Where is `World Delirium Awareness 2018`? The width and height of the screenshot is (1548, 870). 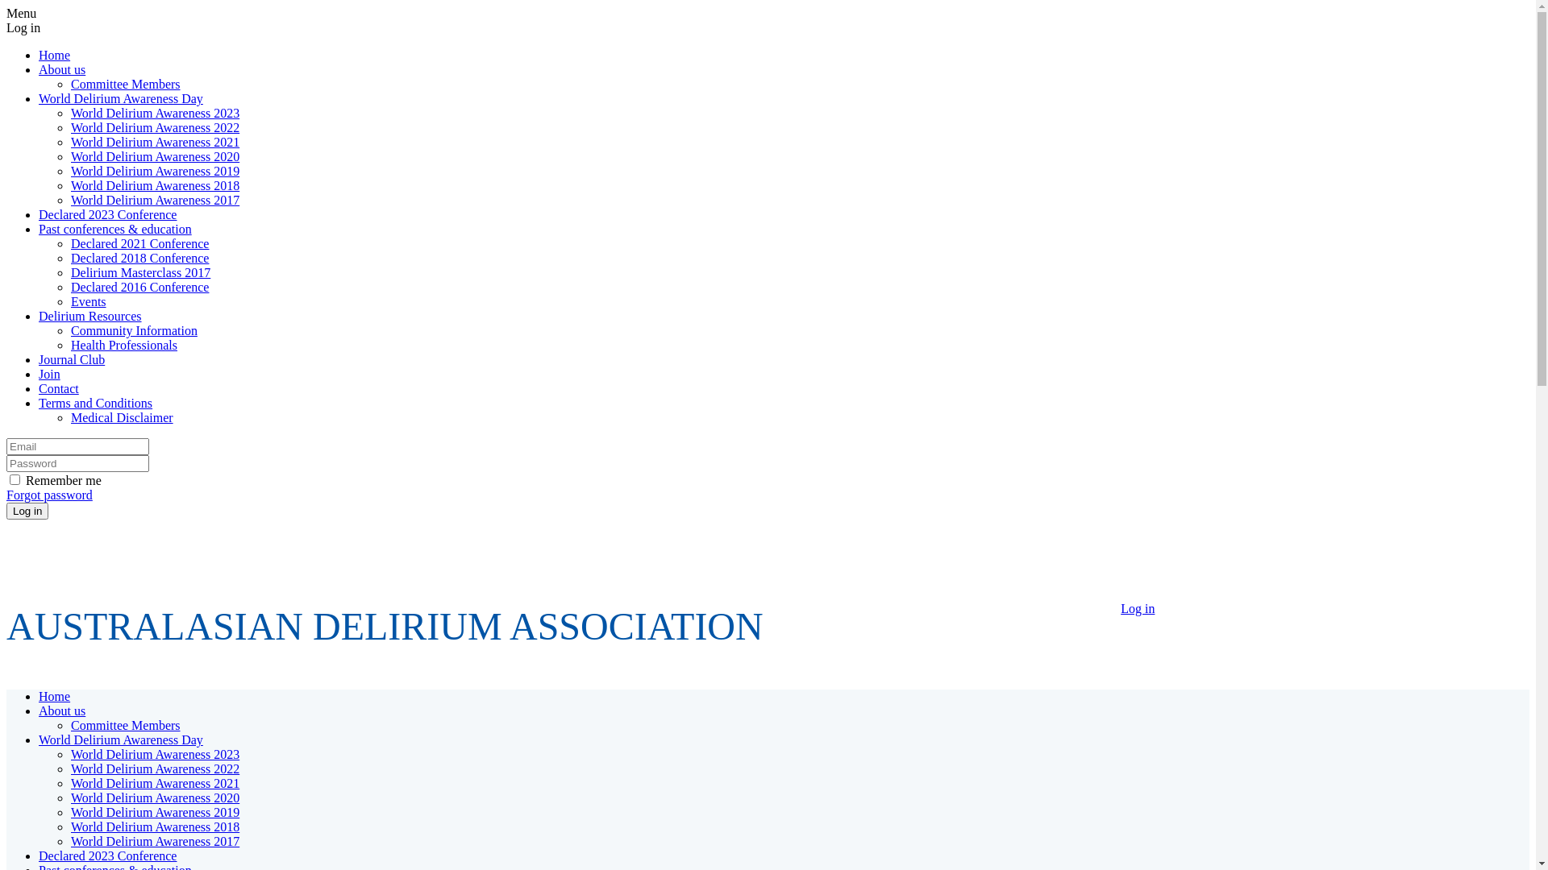 World Delirium Awareness 2018 is located at coordinates (155, 185).